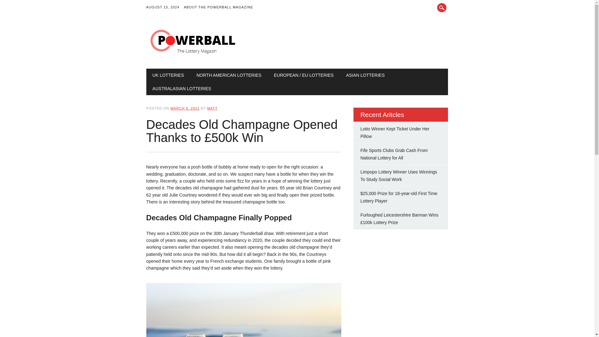 Image resolution: width=599 pixels, height=337 pixels. Describe the element at coordinates (394, 154) in the screenshot. I see `Fife Sports Clubs Grab Cash From National Lottery for All` at that location.